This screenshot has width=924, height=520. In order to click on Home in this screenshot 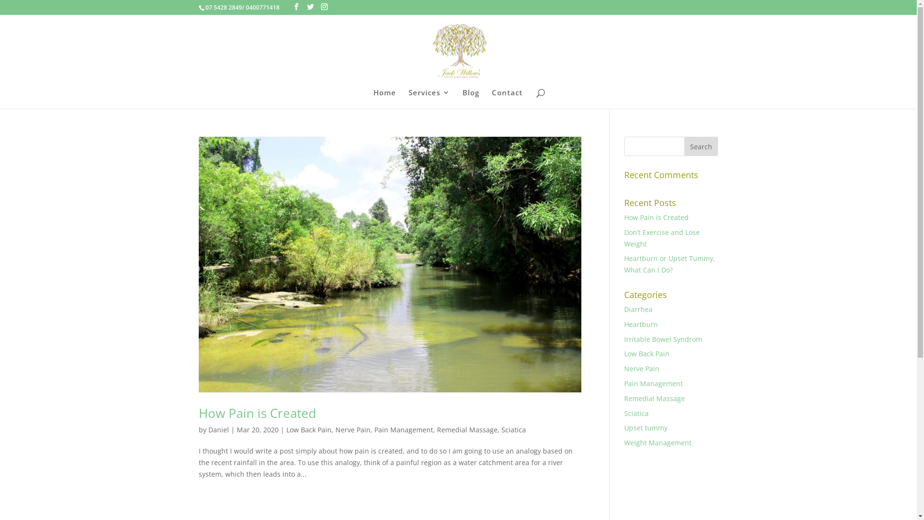, I will do `click(385, 99)`.